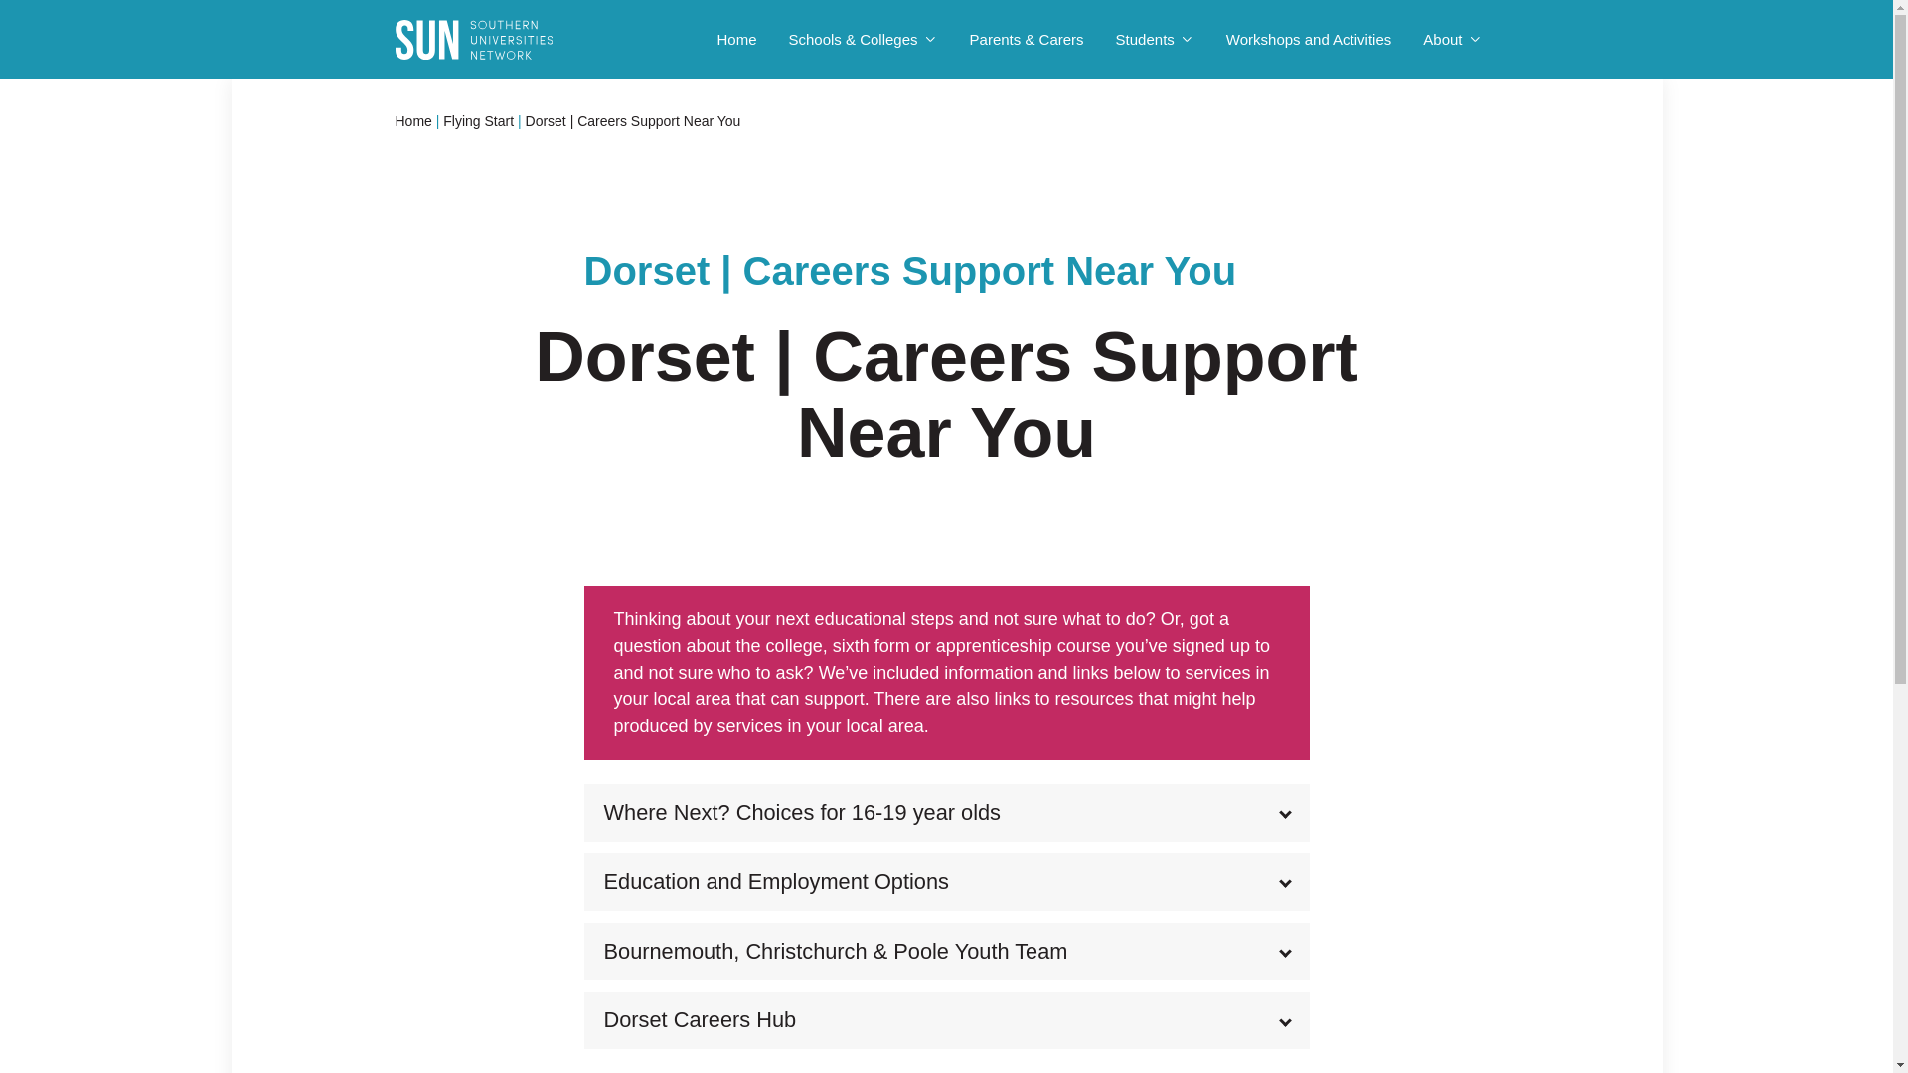 The height and width of the screenshot is (1073, 1908). I want to click on About, so click(1453, 40).